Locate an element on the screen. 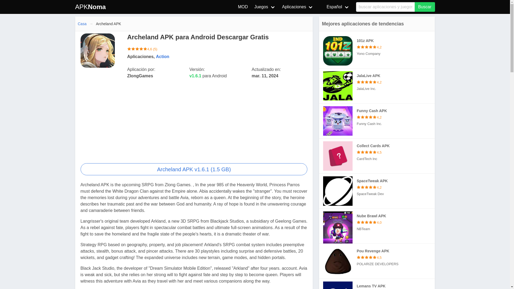 This screenshot has width=514, height=289. average rating 4,6 is located at coordinates (137, 49).